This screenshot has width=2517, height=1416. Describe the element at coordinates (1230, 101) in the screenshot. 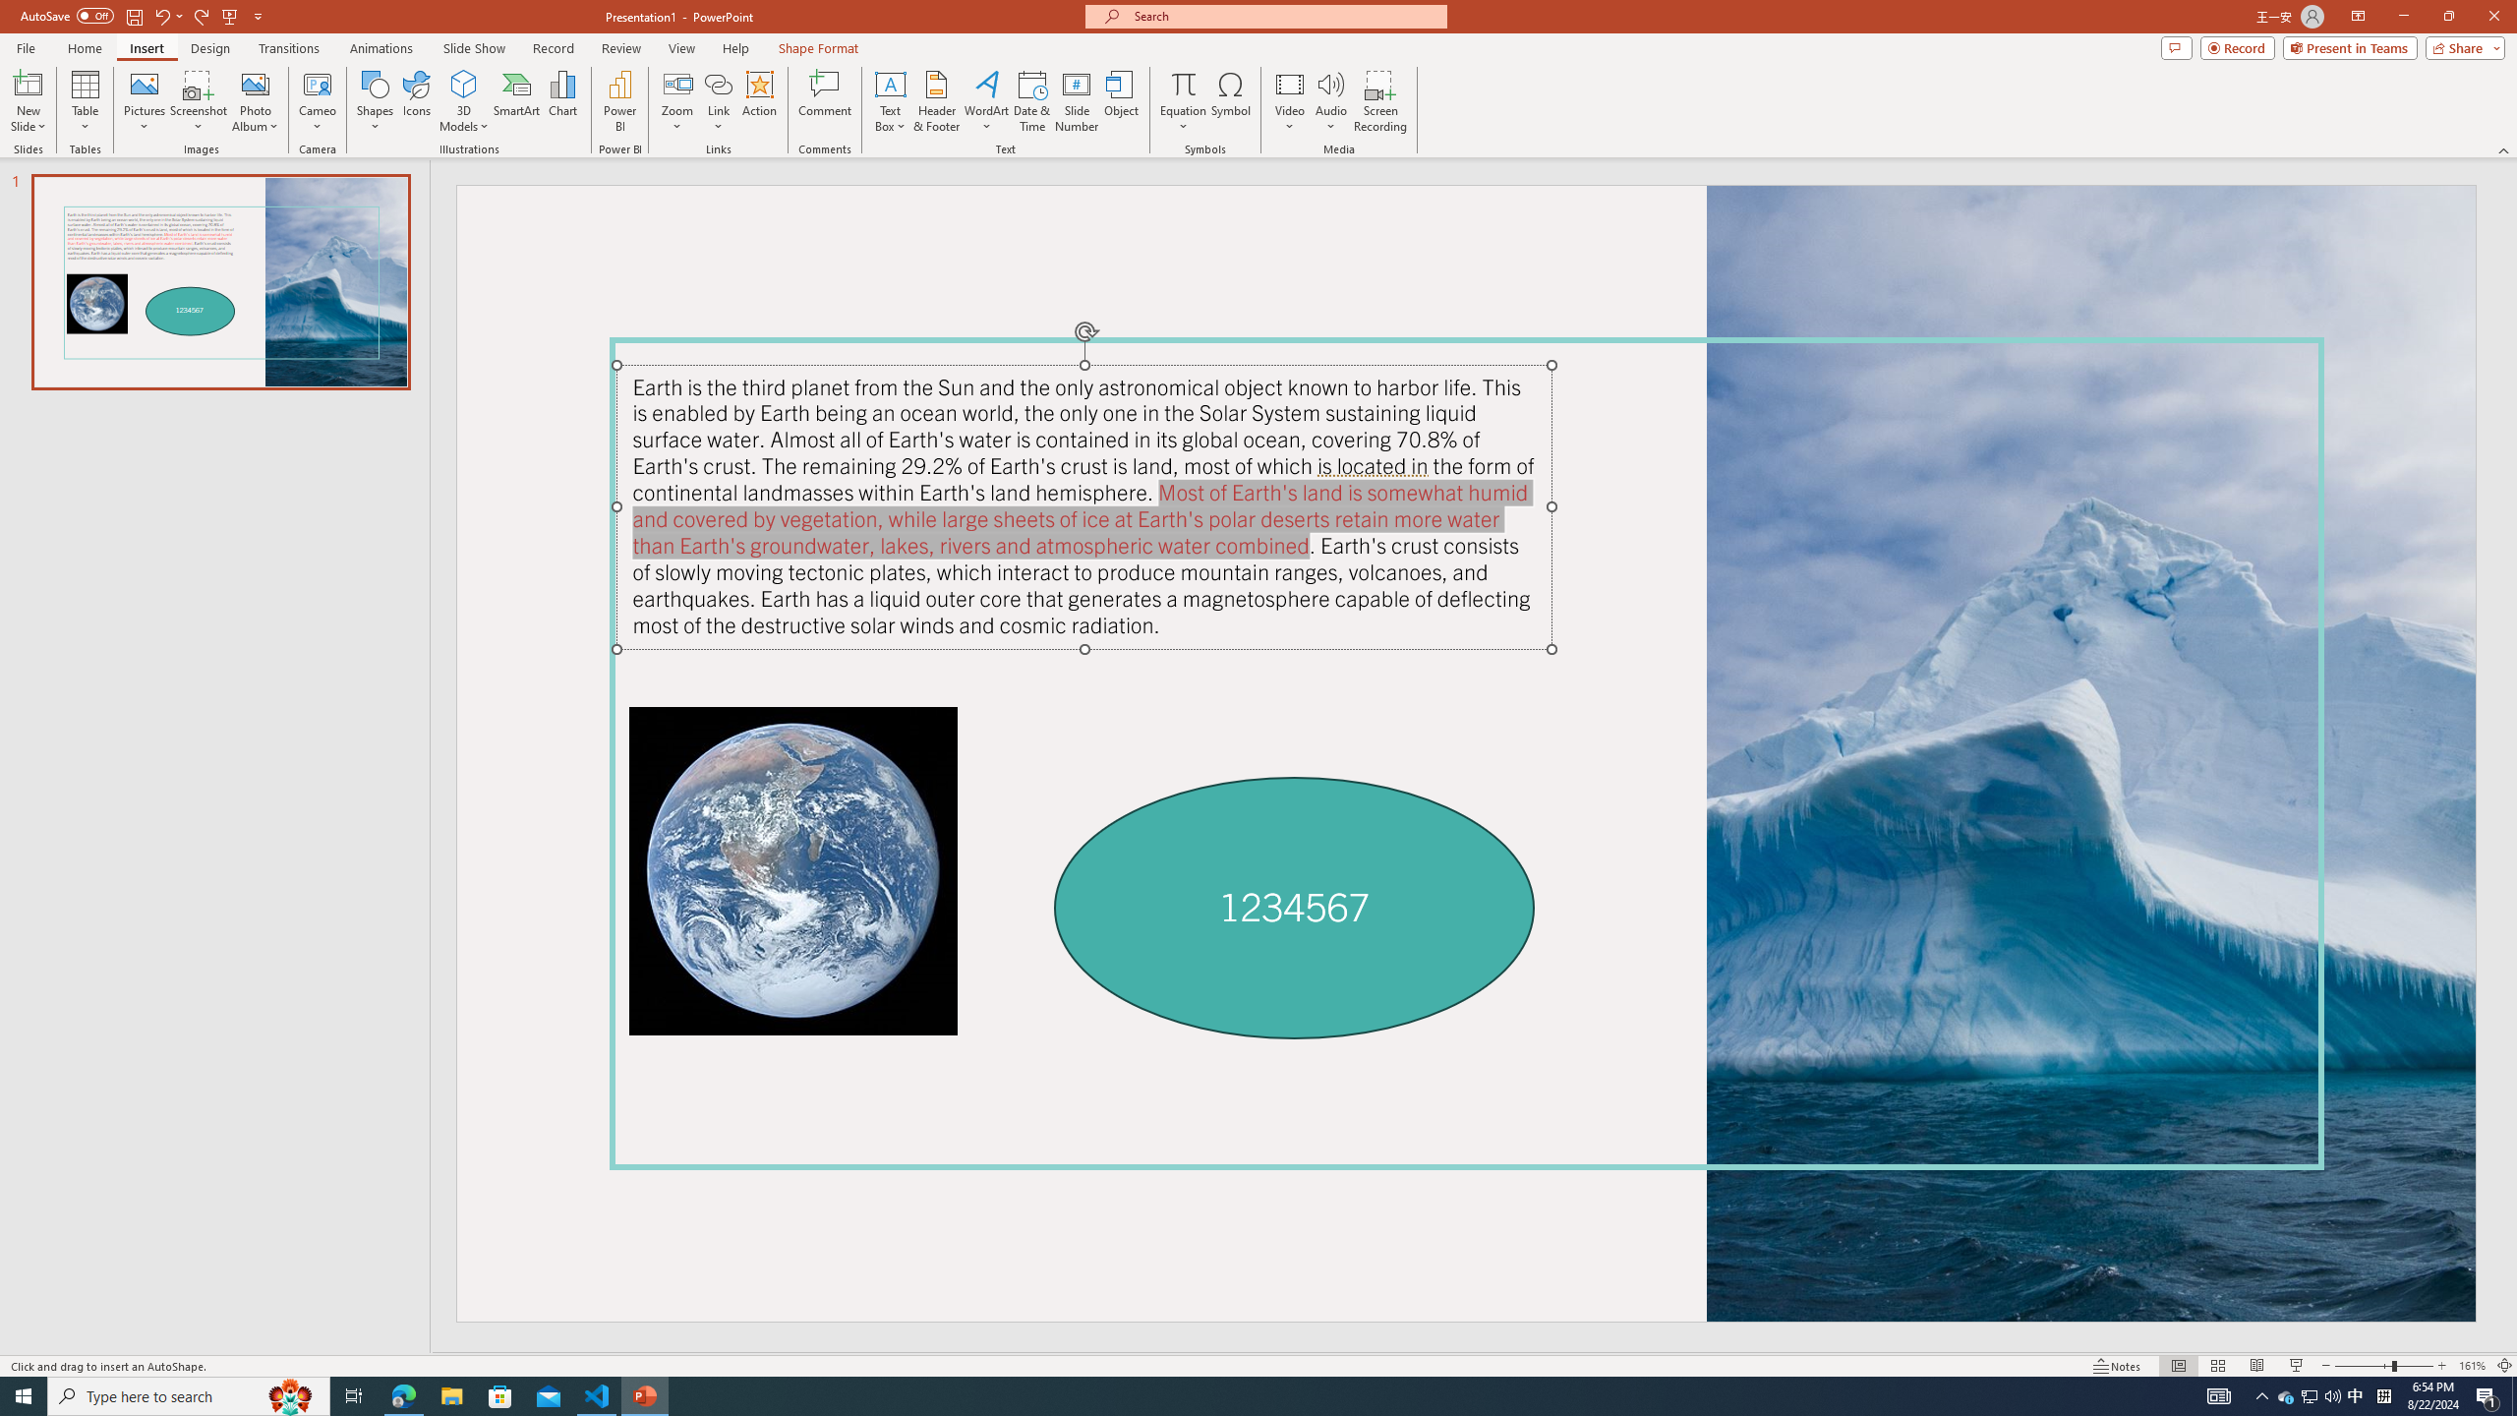

I see `Symbol...` at that location.